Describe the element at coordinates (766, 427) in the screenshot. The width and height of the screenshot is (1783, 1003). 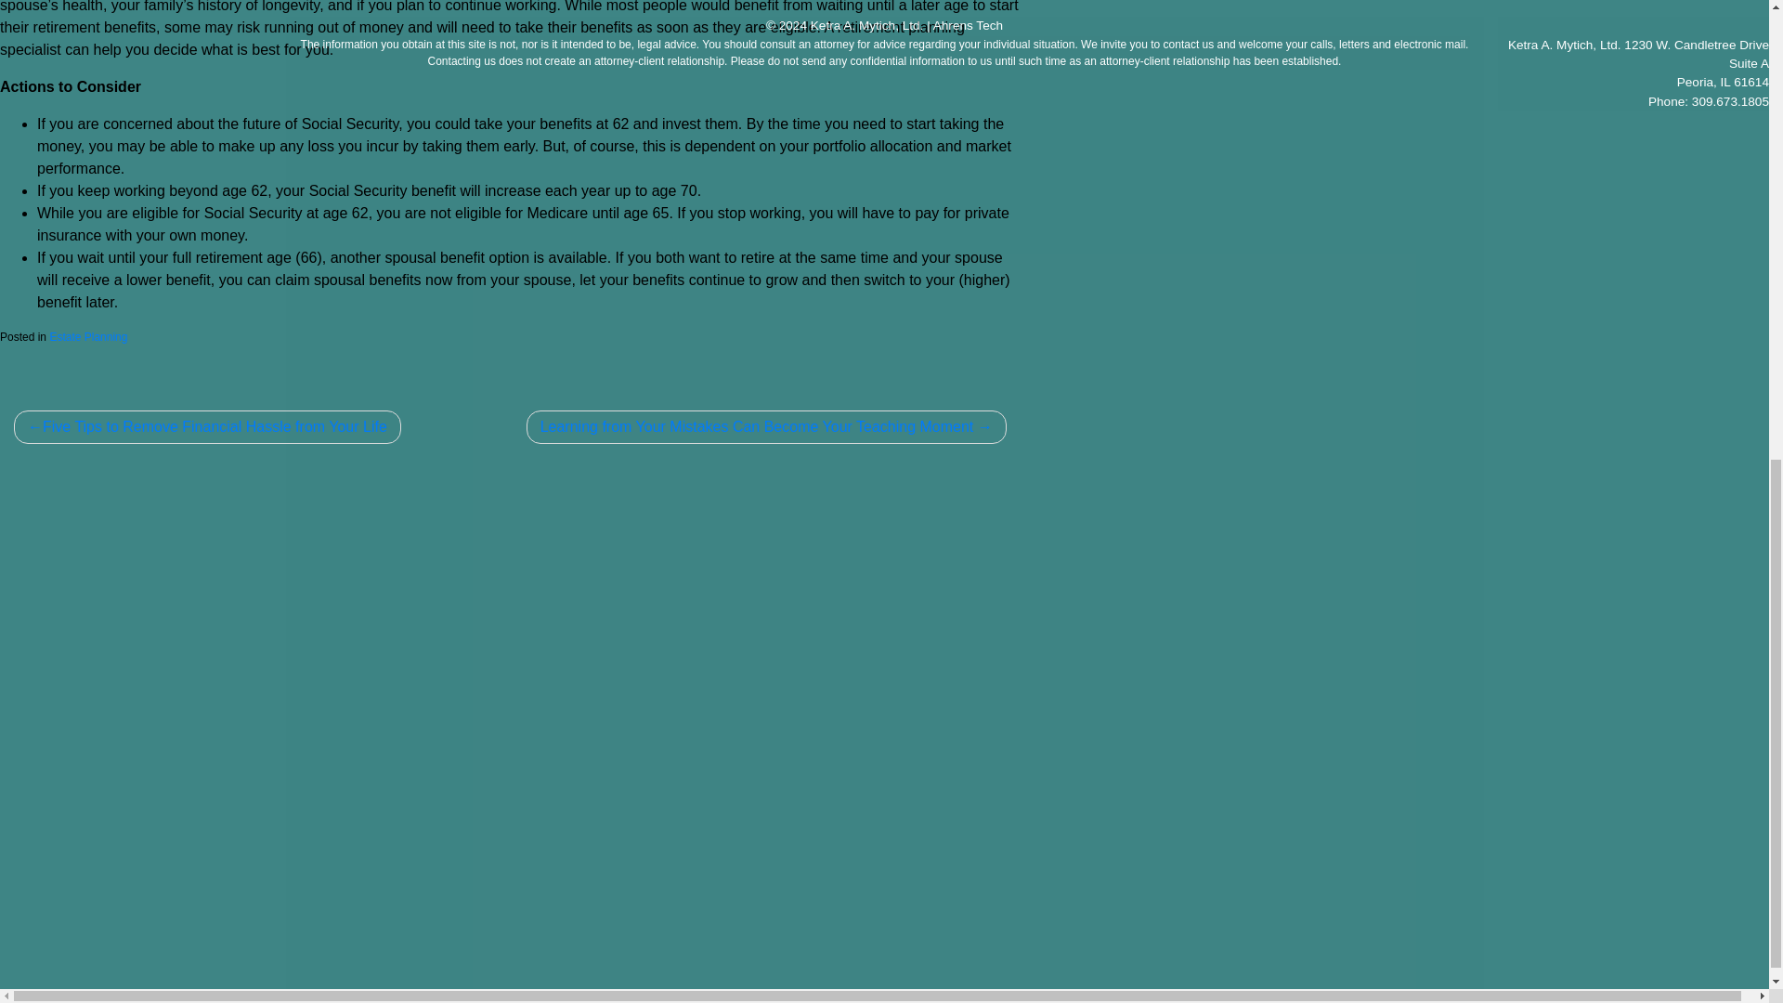
I see `Learning from Your Mistakes Can Become Your Teaching Moment` at that location.